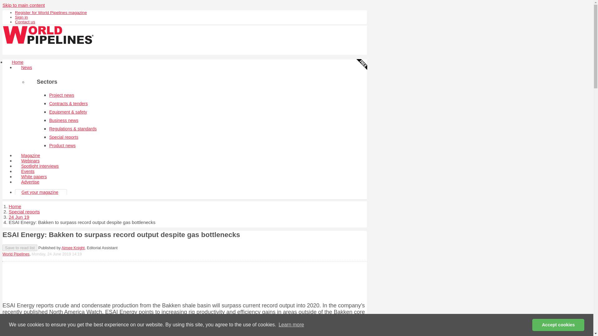 The height and width of the screenshot is (336, 598). Describe the element at coordinates (51, 12) in the screenshot. I see `Register for World Pipelines magazine` at that location.